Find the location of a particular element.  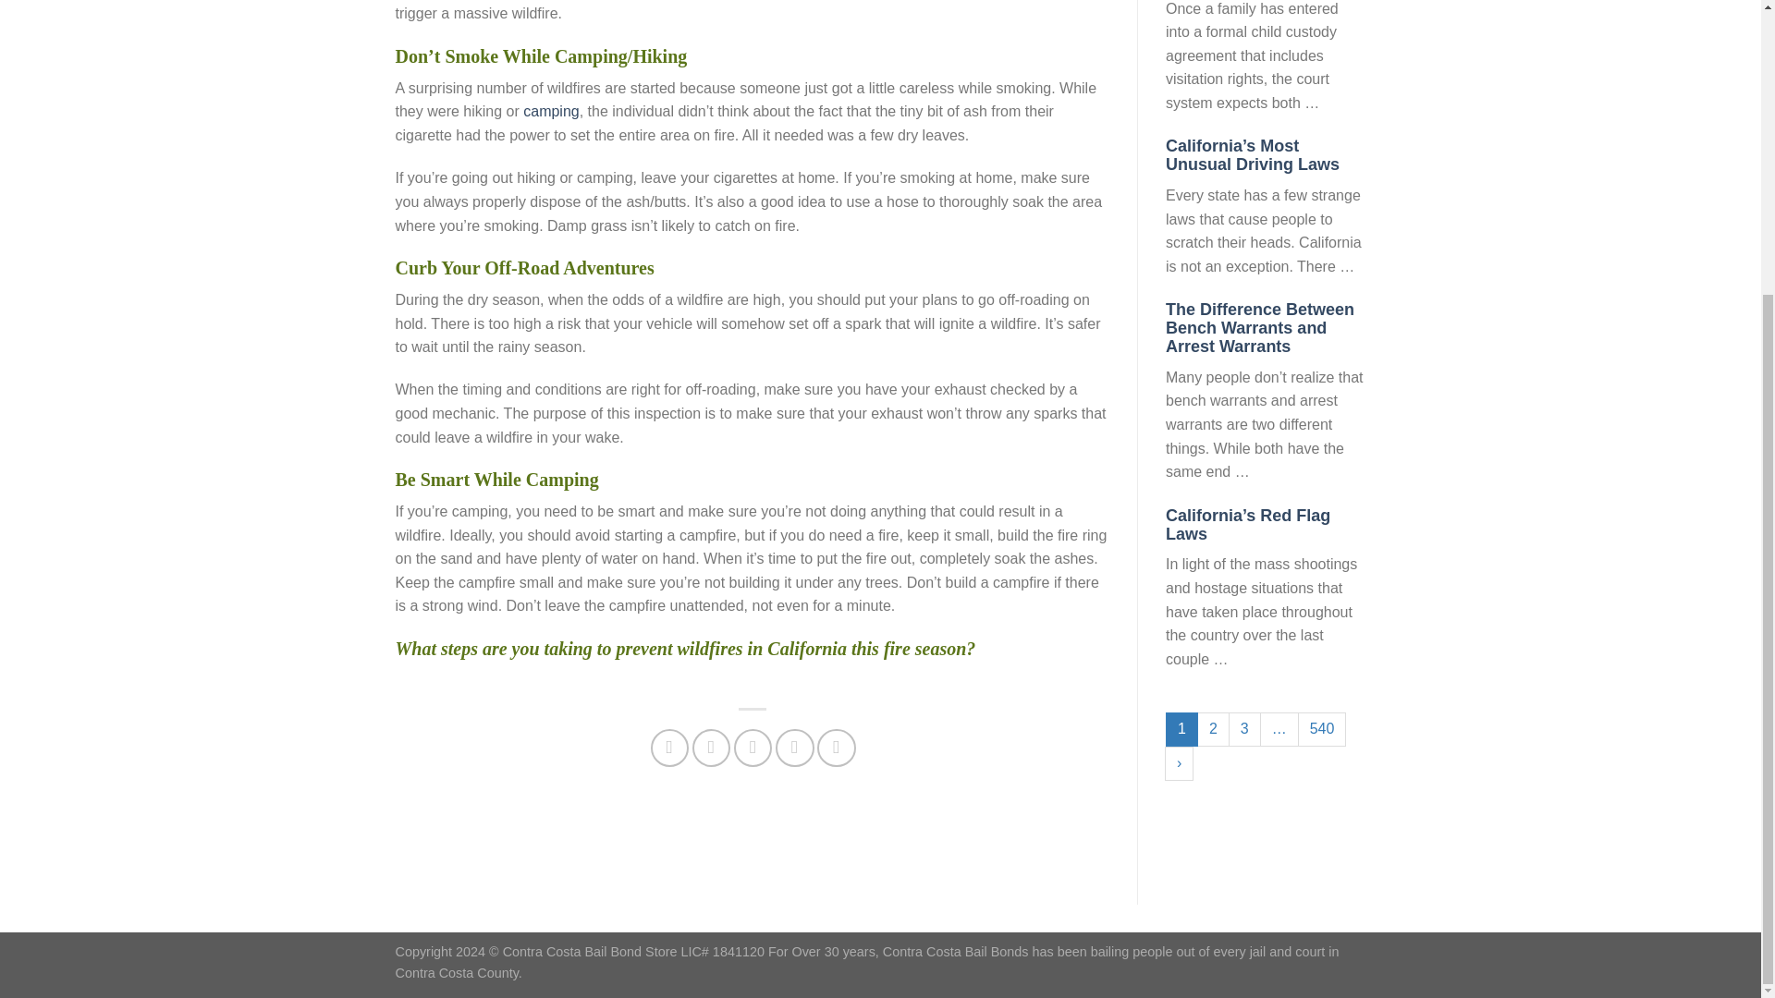

Share on Facebook is located at coordinates (669, 748).